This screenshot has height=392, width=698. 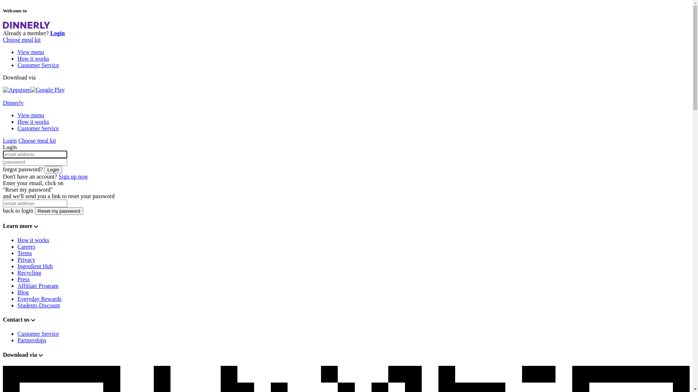 I want to click on back to login, so click(x=18, y=211).